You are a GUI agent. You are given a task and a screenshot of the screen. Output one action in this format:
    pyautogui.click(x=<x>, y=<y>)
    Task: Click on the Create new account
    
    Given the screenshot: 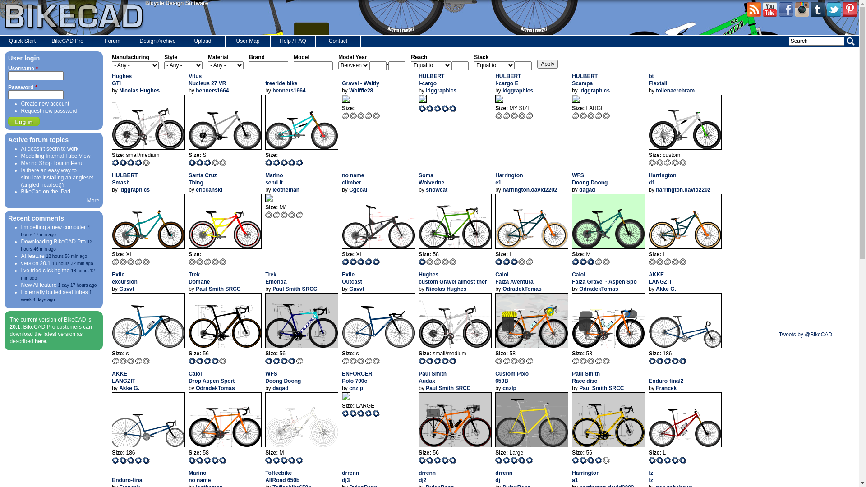 What is the action you would take?
    pyautogui.click(x=45, y=104)
    